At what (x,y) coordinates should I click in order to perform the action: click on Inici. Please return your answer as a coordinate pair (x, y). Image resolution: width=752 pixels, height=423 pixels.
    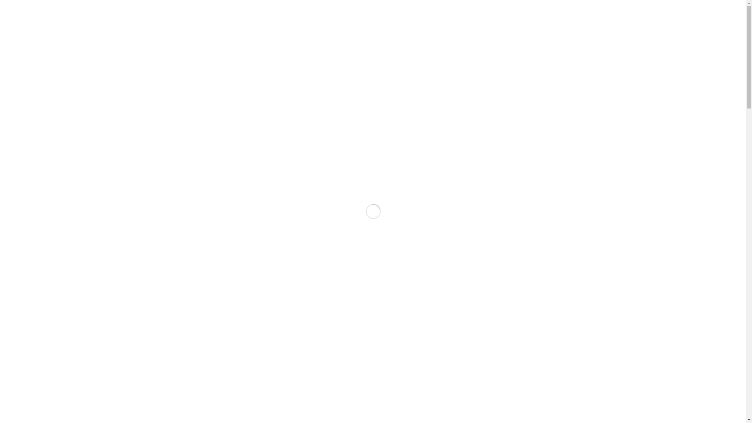
    Looking at the image, I should click on (96, 87).